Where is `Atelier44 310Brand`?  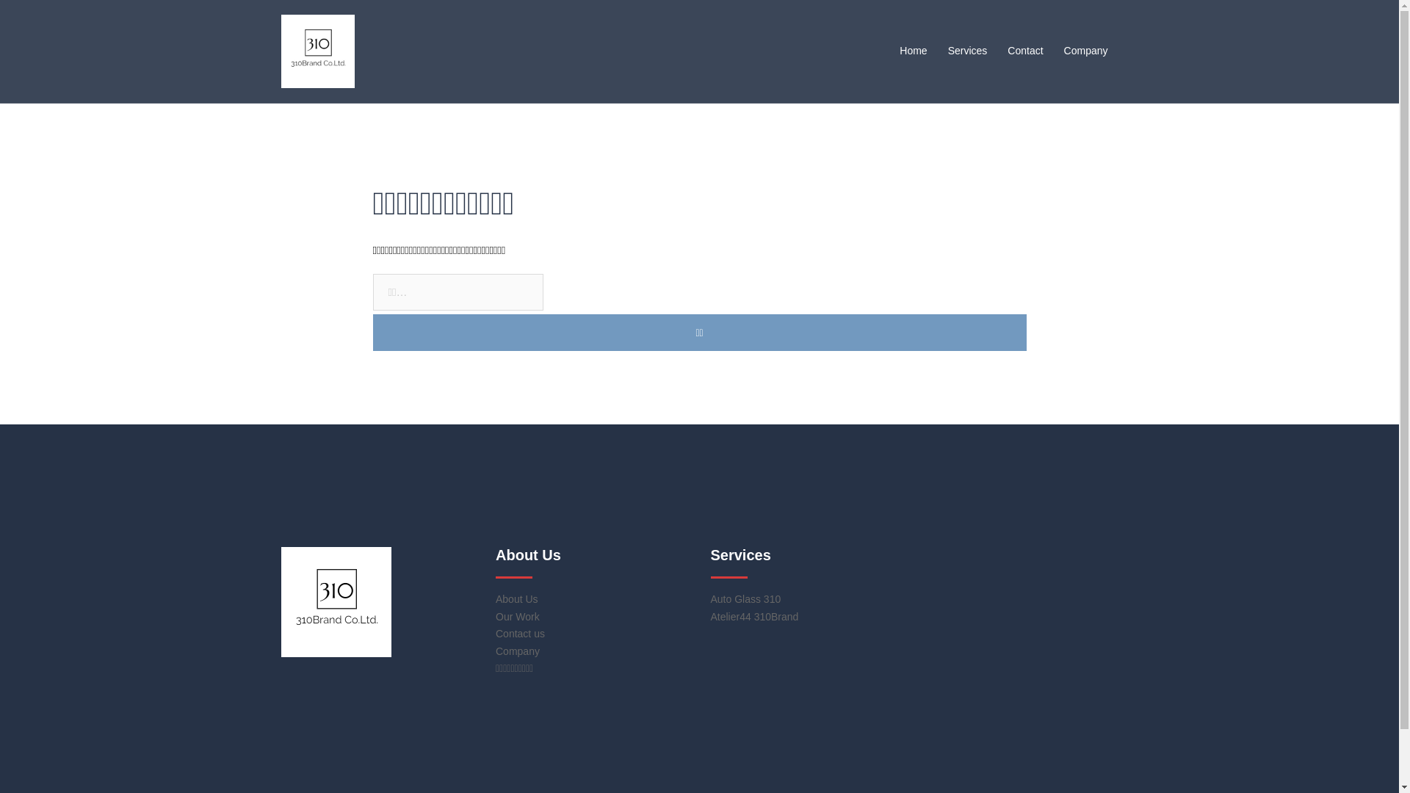
Atelier44 310Brand is located at coordinates (755, 617).